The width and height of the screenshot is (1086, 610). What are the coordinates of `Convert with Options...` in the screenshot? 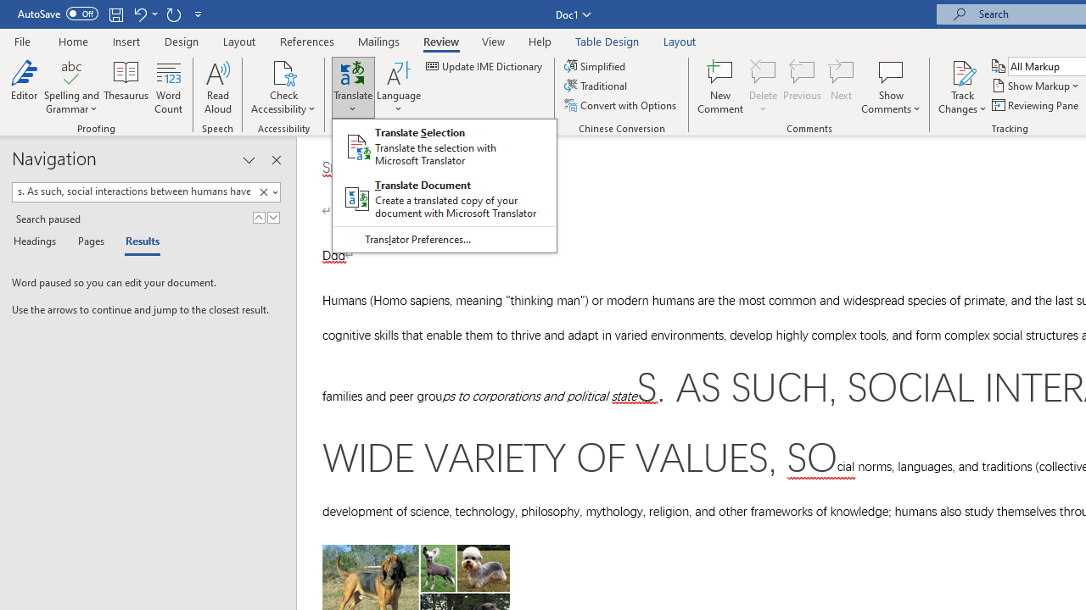 It's located at (621, 105).